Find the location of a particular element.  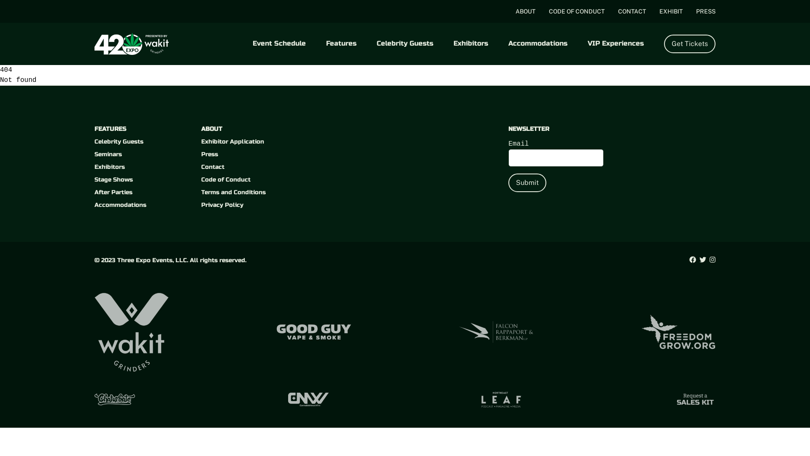

Submit is located at coordinates (527, 183).